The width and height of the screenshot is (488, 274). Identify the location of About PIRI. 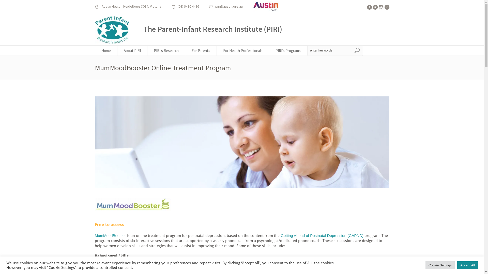
(132, 51).